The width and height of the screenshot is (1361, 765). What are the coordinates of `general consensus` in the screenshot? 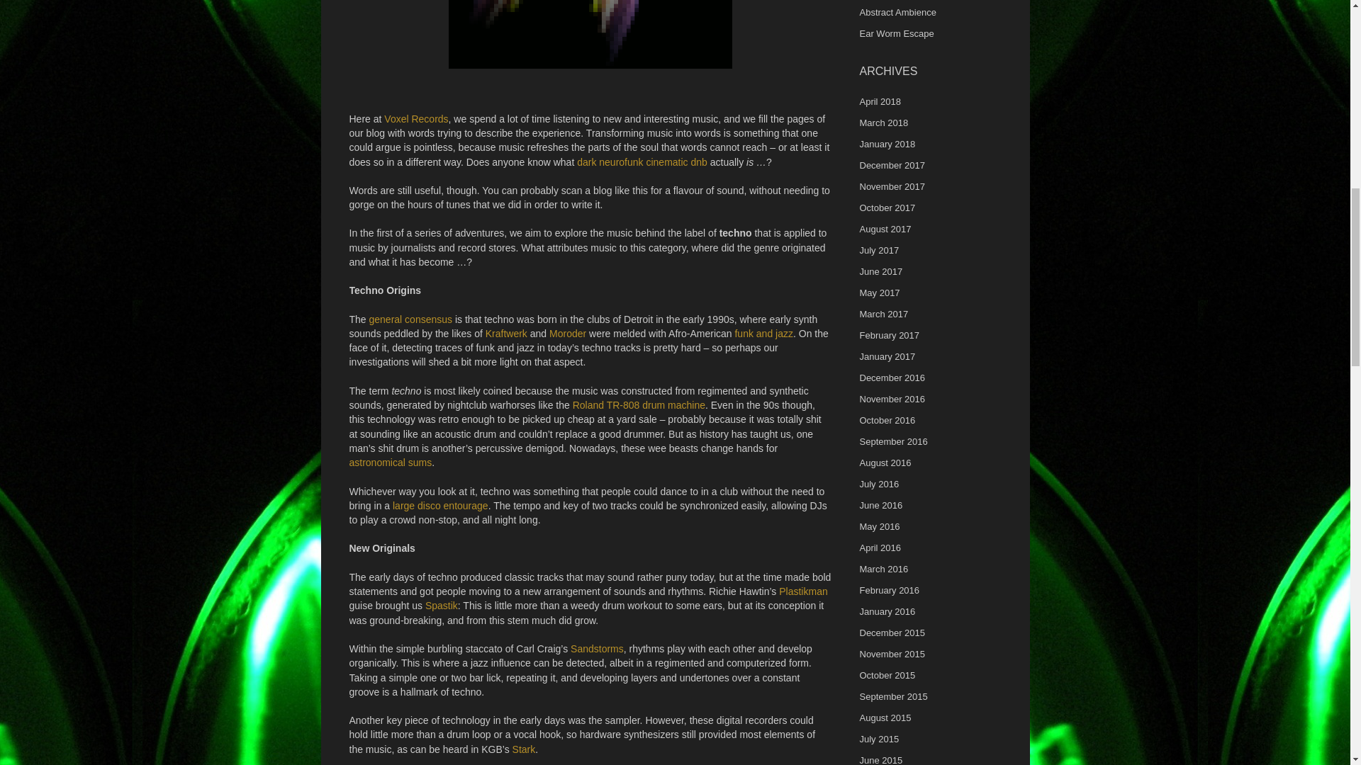 It's located at (411, 319).